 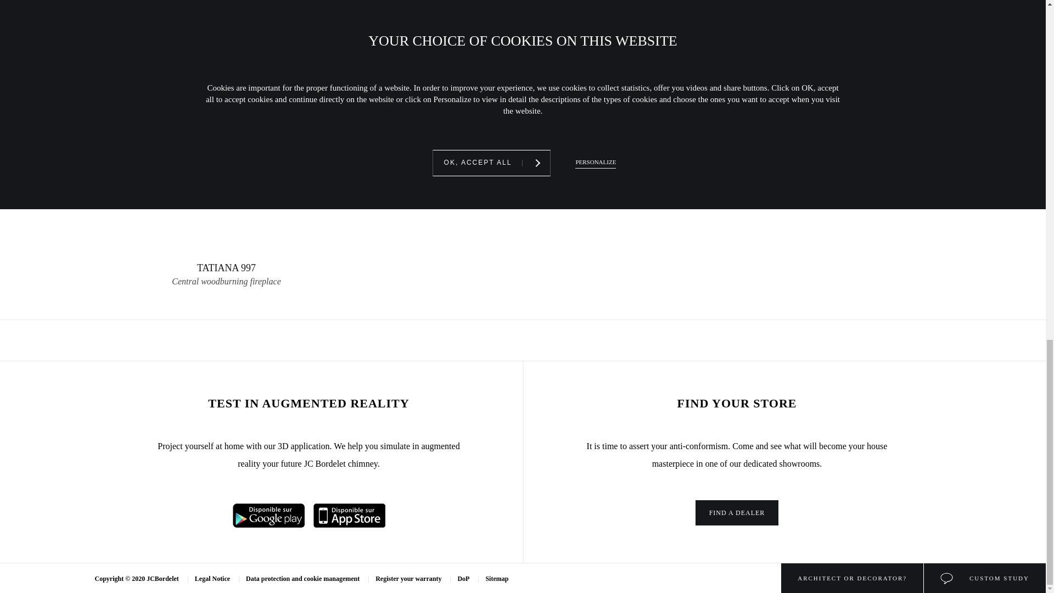 What do you see at coordinates (268, 525) in the screenshot?
I see `TATIANA 997` at bounding box center [268, 525].